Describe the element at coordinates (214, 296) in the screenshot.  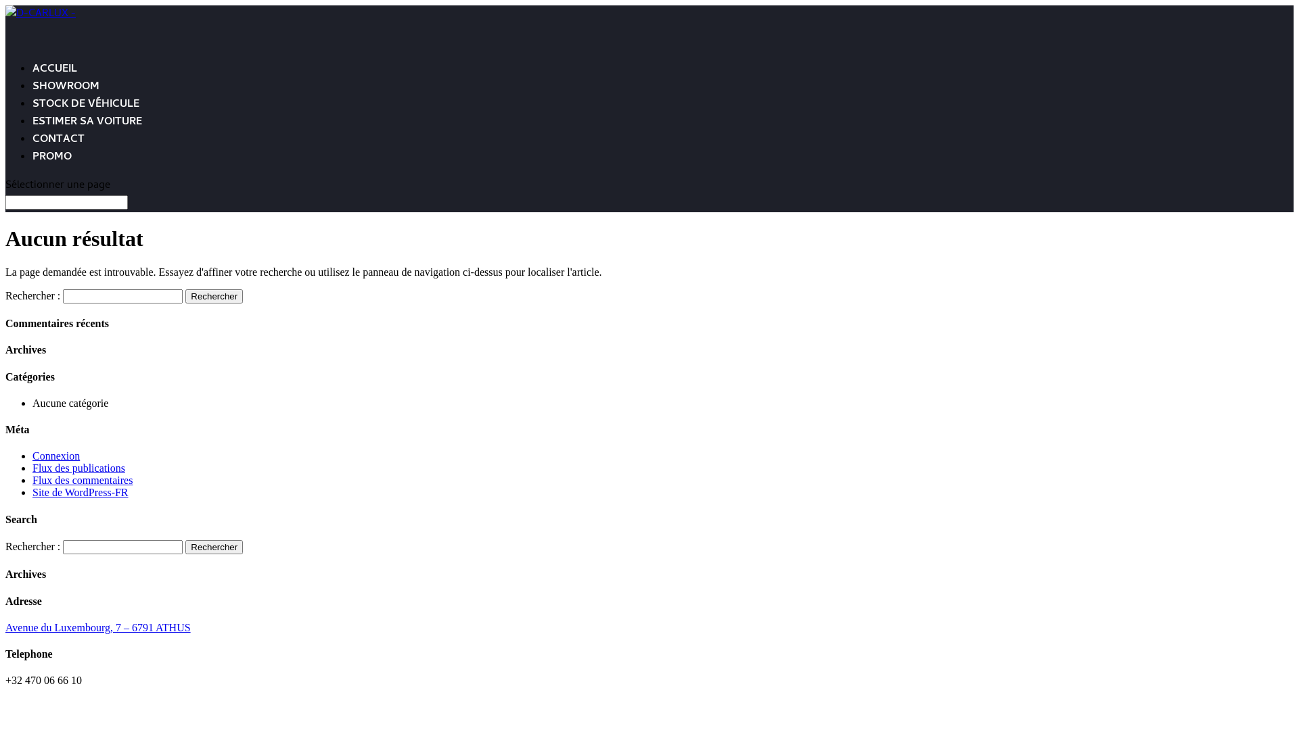
I see `Rechercher` at that location.